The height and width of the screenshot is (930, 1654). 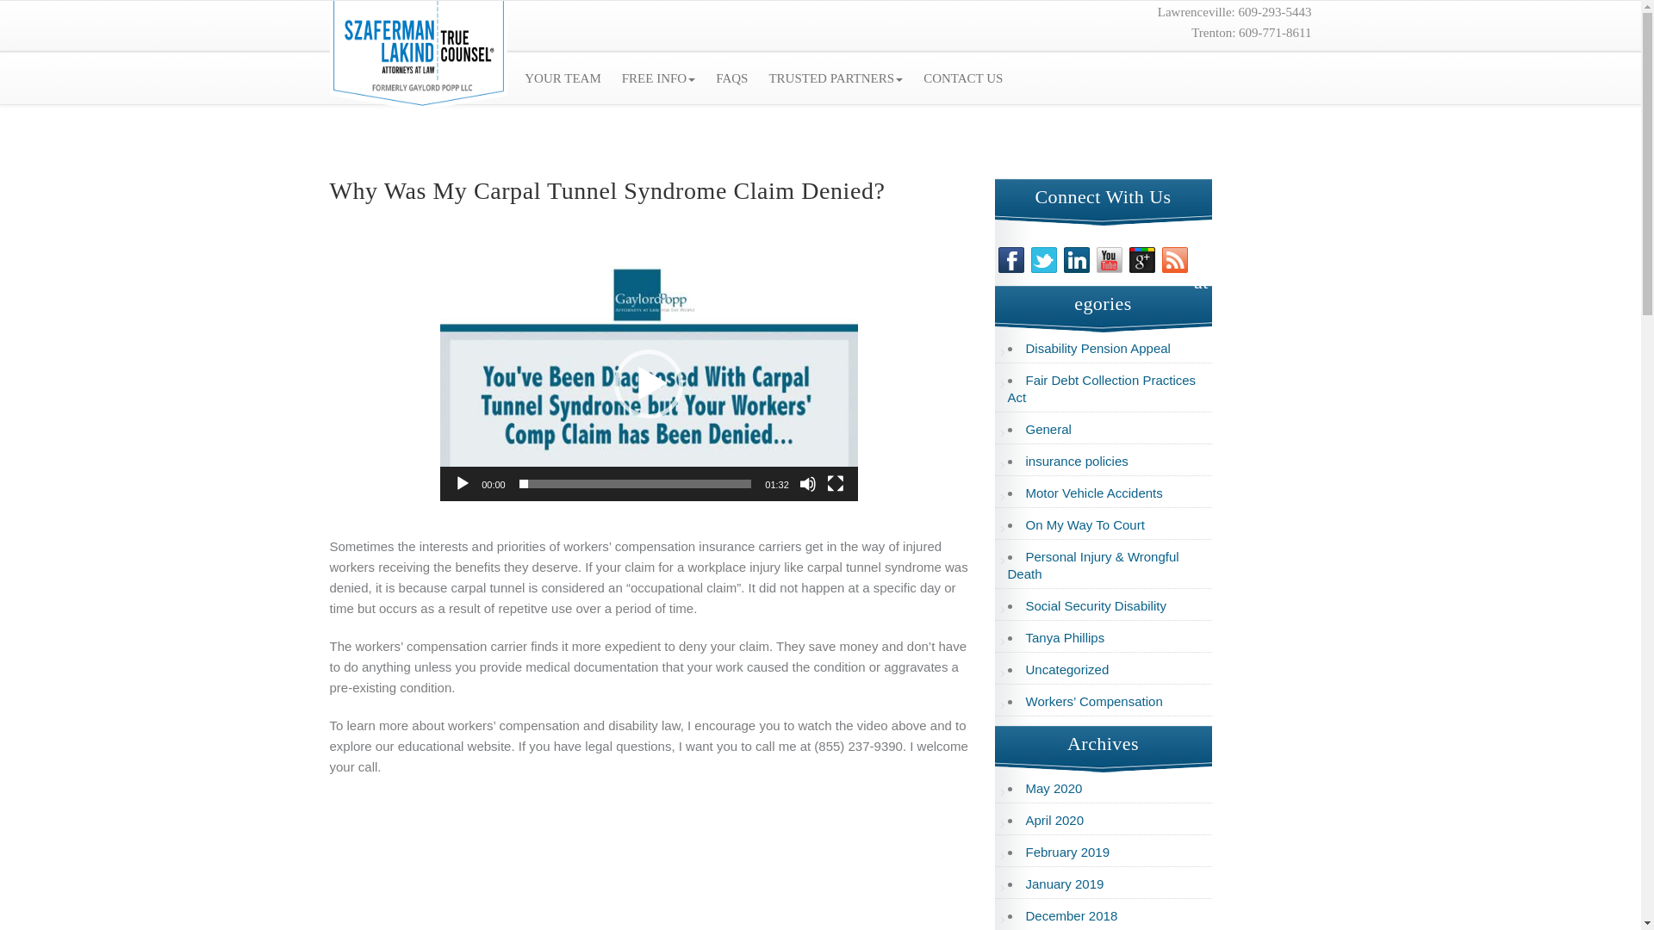 What do you see at coordinates (962, 77) in the screenshot?
I see `CONTACT US` at bounding box center [962, 77].